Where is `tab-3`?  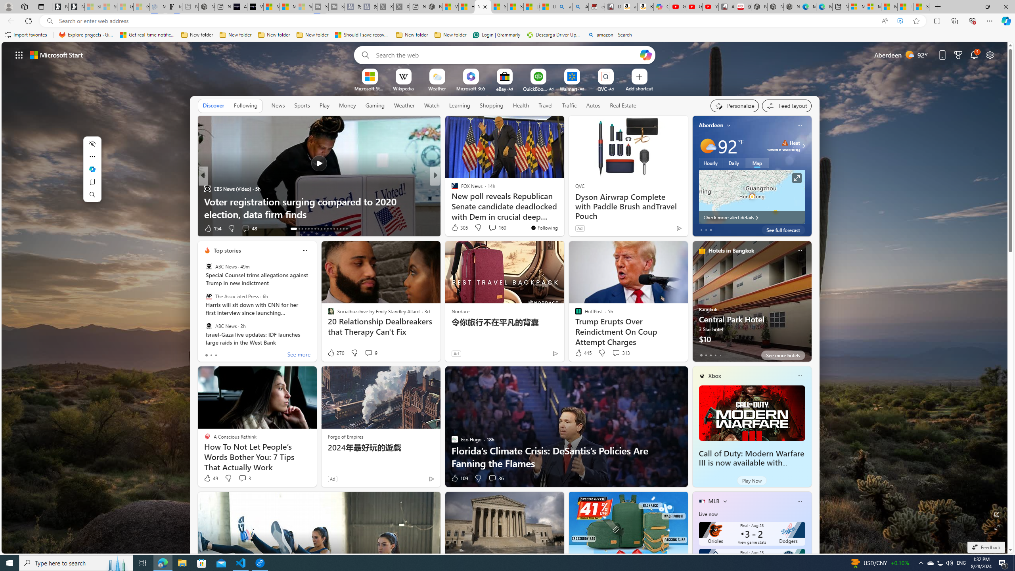 tab-3 is located at coordinates (715, 355).